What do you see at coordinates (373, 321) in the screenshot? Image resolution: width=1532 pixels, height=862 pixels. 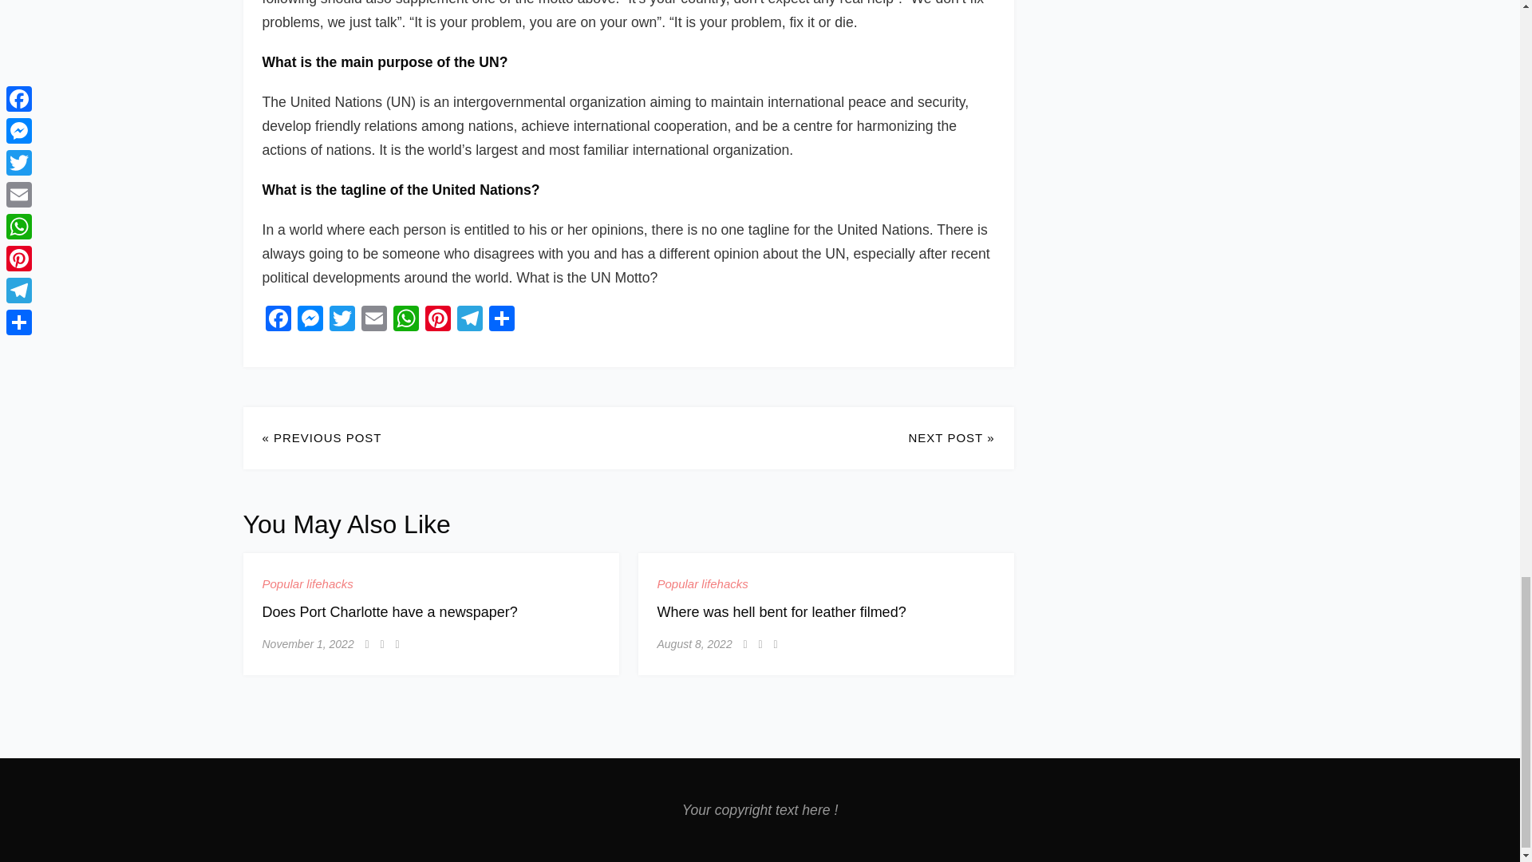 I see `Email` at bounding box center [373, 321].